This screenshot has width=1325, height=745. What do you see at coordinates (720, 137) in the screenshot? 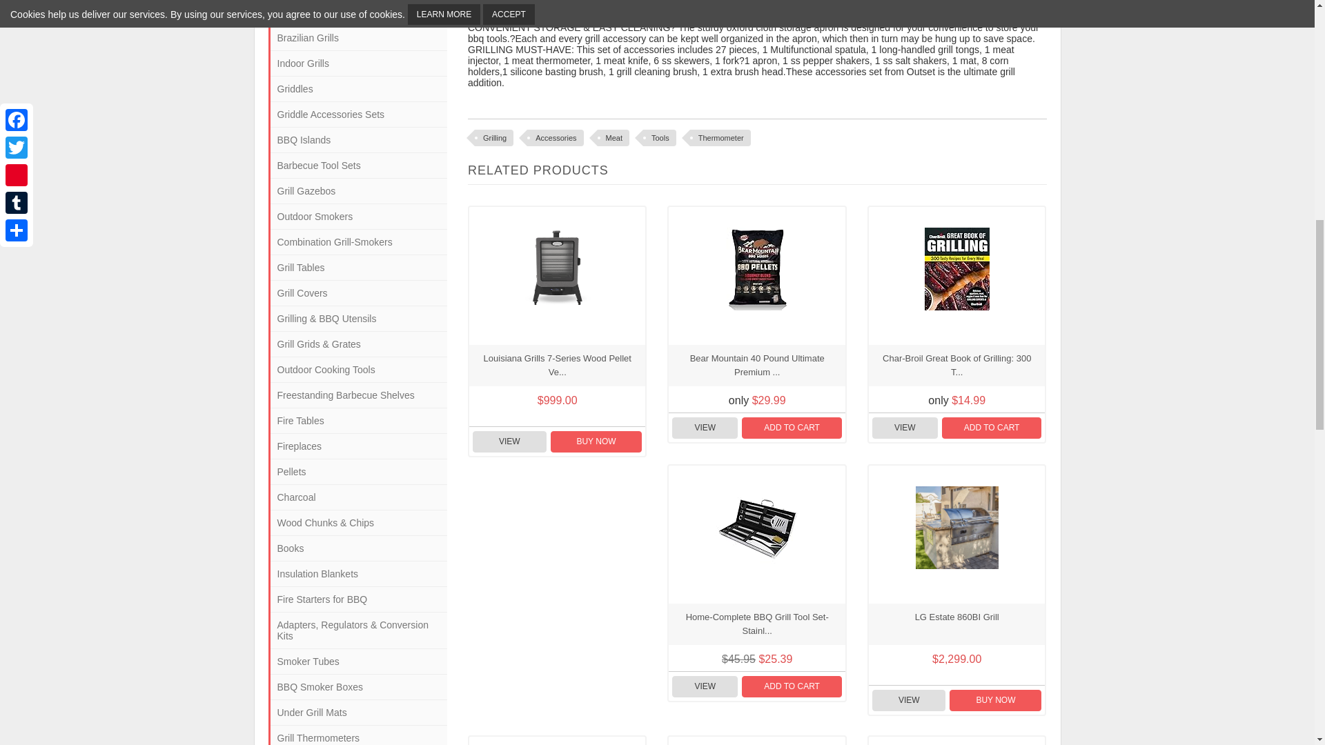
I see `Thermometer` at bounding box center [720, 137].